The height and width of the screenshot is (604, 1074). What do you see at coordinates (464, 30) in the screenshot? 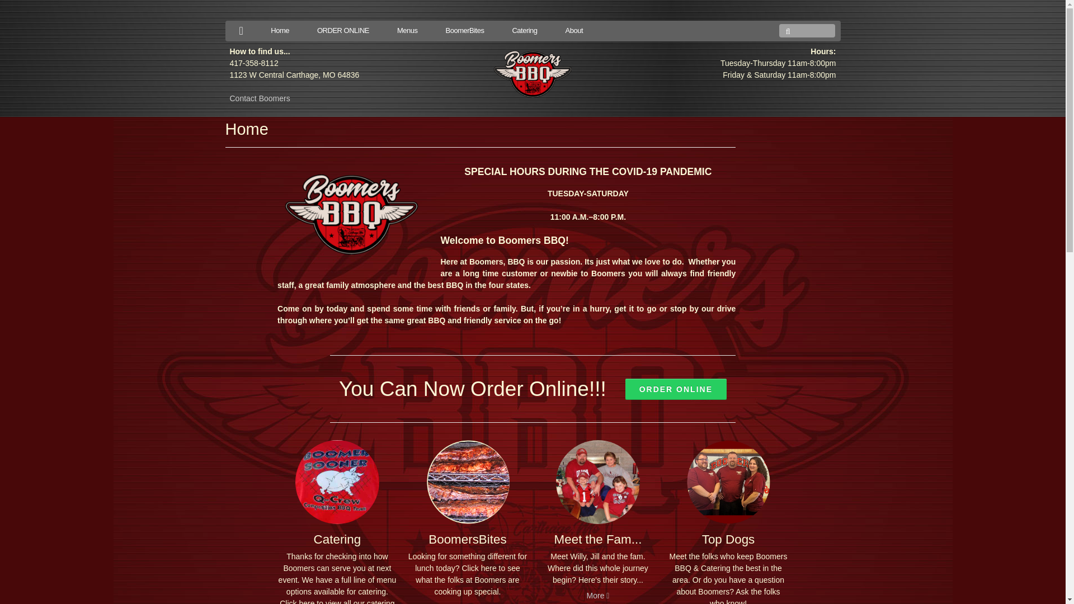
I see `BoomerBites` at bounding box center [464, 30].